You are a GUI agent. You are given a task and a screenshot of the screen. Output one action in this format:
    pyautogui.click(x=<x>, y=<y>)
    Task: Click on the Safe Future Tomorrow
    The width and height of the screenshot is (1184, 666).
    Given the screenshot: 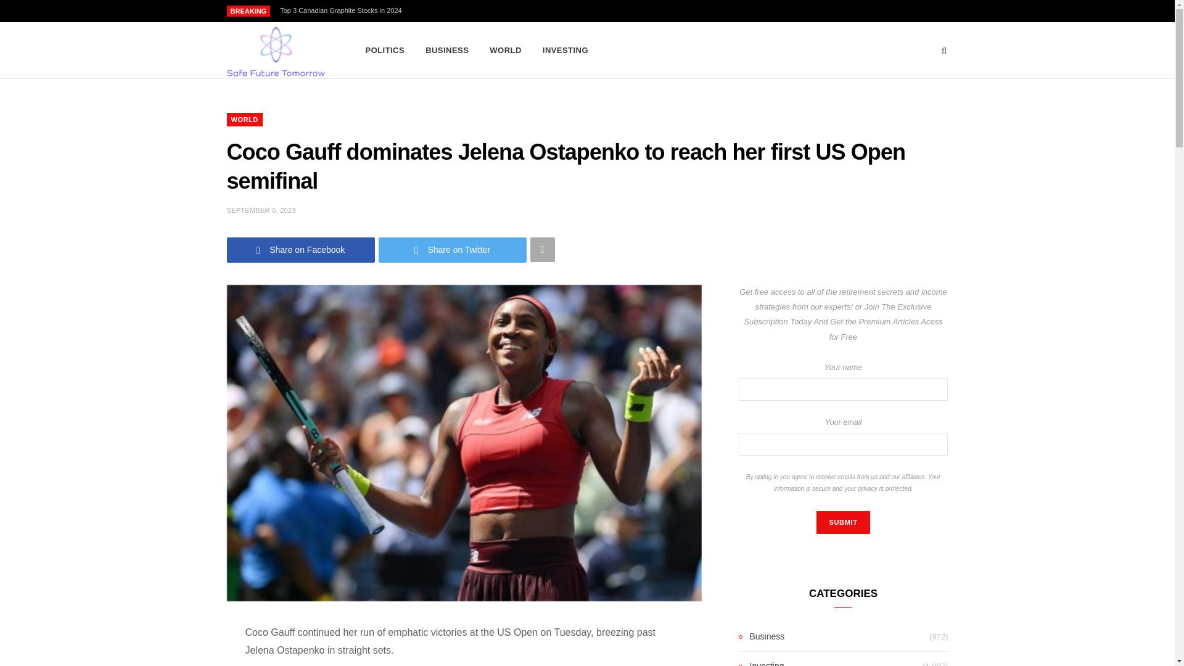 What is the action you would take?
    pyautogui.click(x=276, y=51)
    